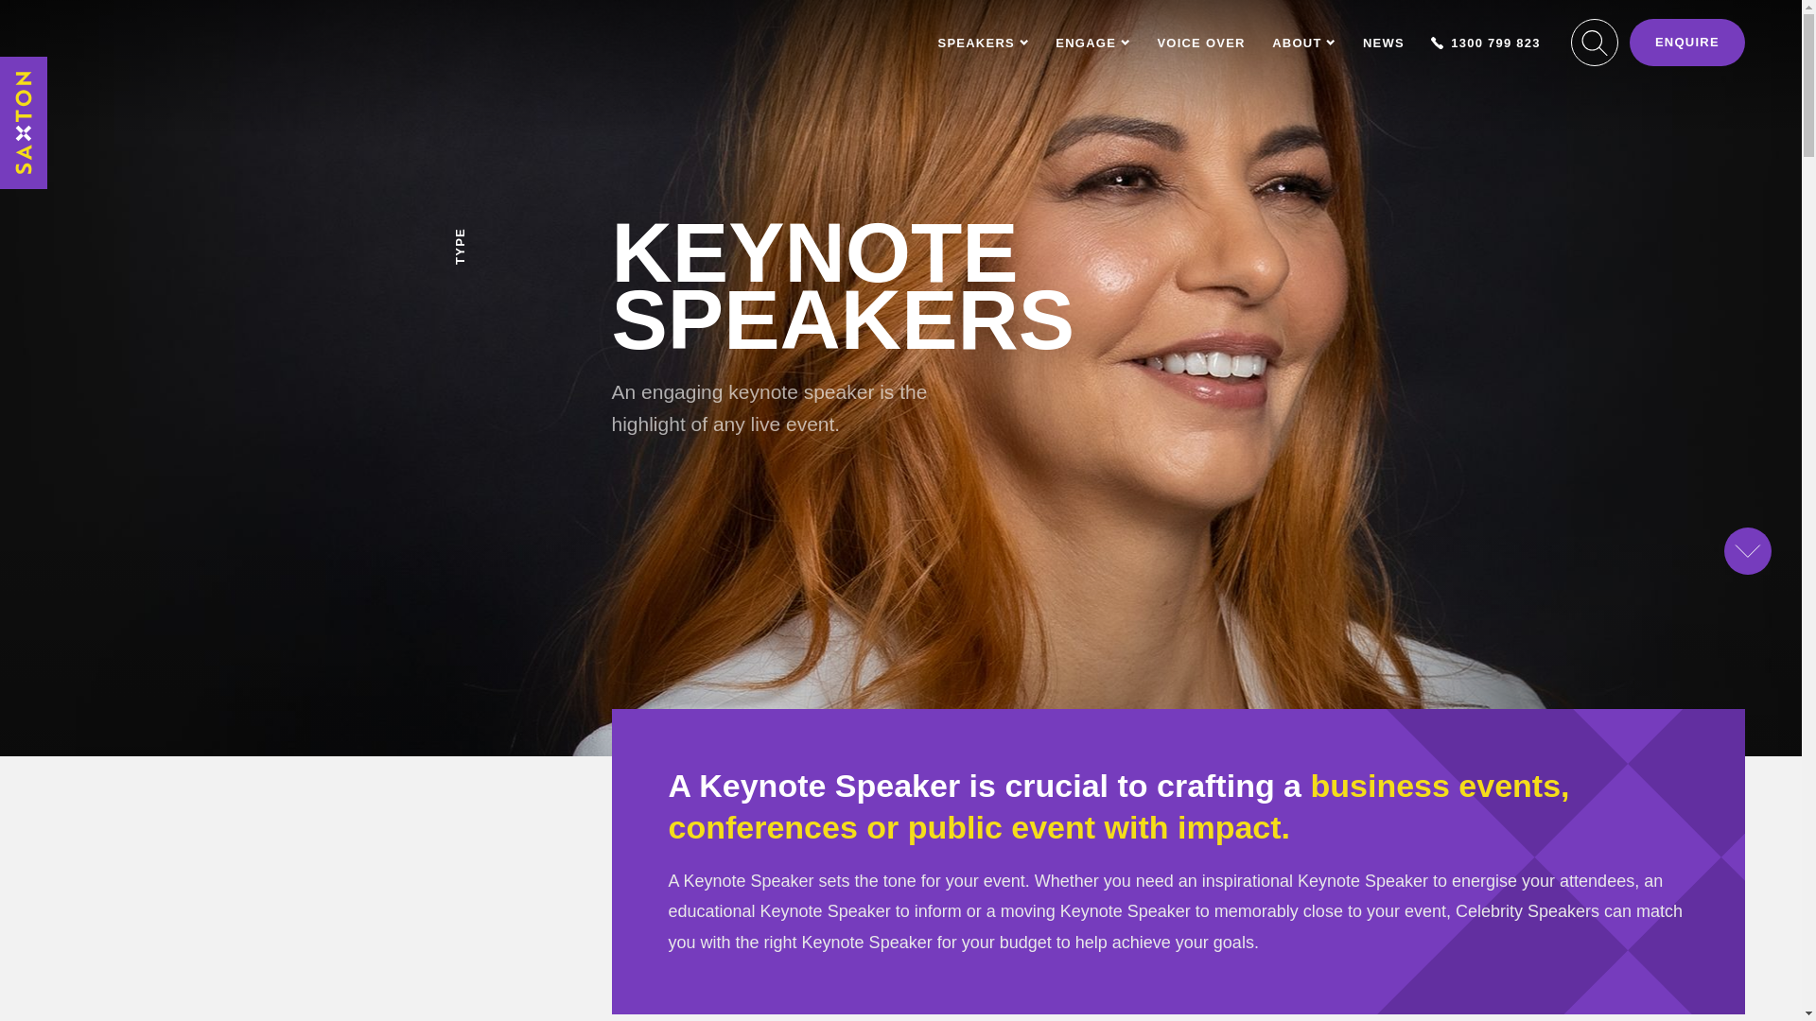 Image resolution: width=1816 pixels, height=1021 pixels. Describe the element at coordinates (984, 42) in the screenshot. I see `SPEAKERS` at that location.